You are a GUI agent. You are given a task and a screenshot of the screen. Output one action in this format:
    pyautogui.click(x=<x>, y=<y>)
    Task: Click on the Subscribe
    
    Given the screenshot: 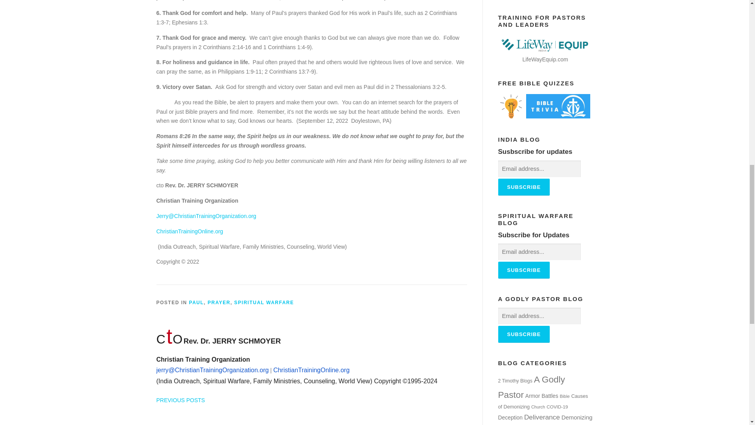 What is the action you would take?
    pyautogui.click(x=523, y=334)
    